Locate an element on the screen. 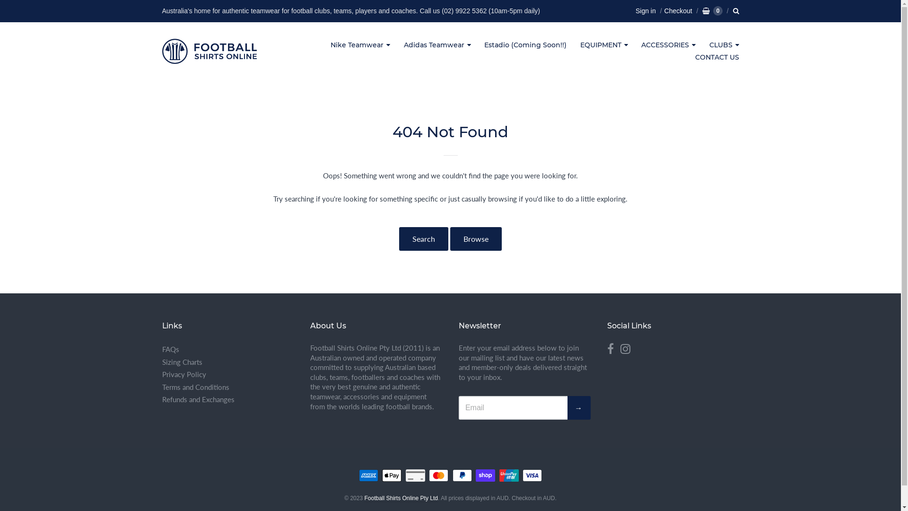  Search is located at coordinates (424, 239).